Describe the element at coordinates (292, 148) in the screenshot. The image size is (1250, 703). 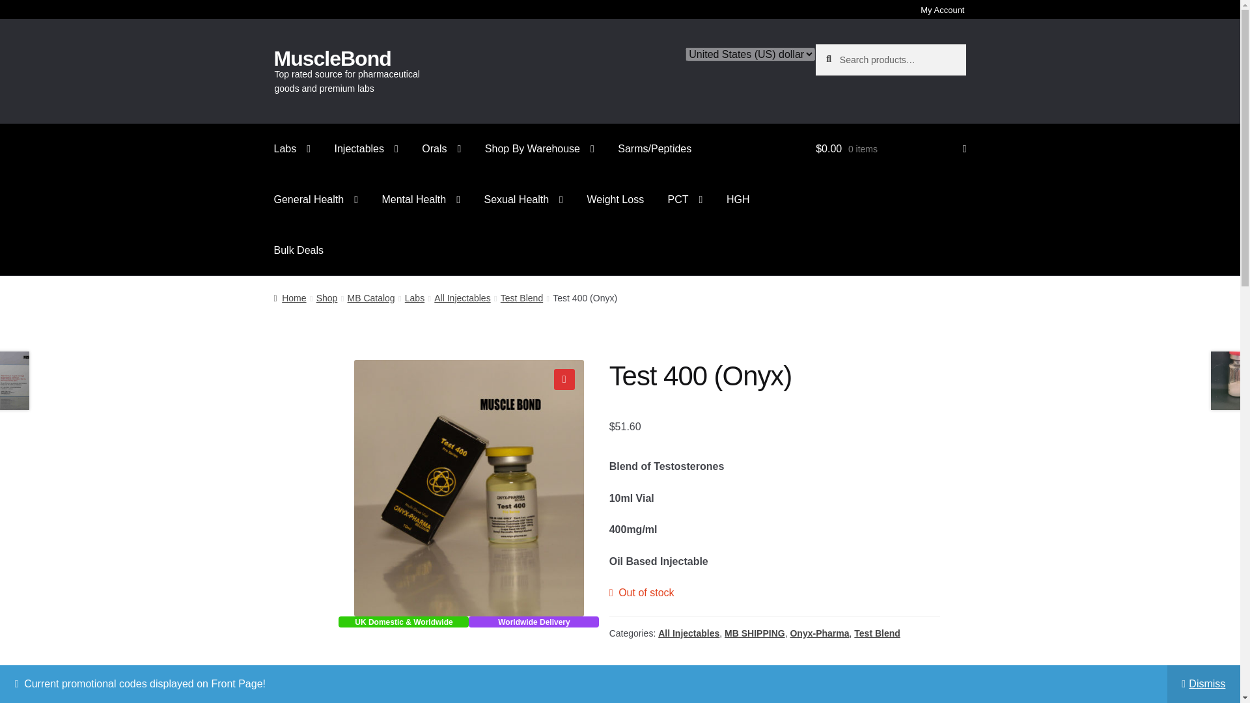
I see `Labs` at that location.